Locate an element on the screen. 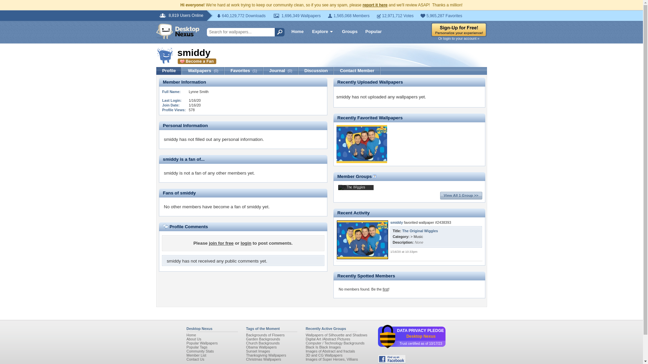 The width and height of the screenshot is (648, 364). Popular is located at coordinates (373, 31).